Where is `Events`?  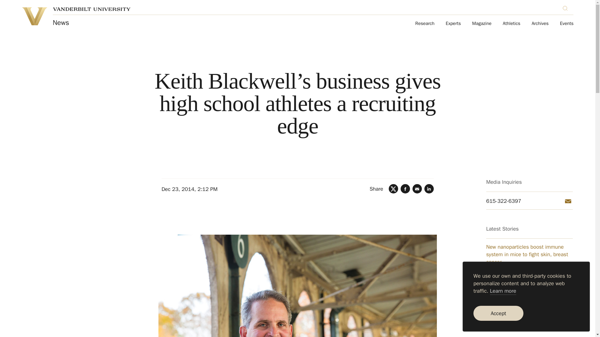
Events is located at coordinates (567, 24).